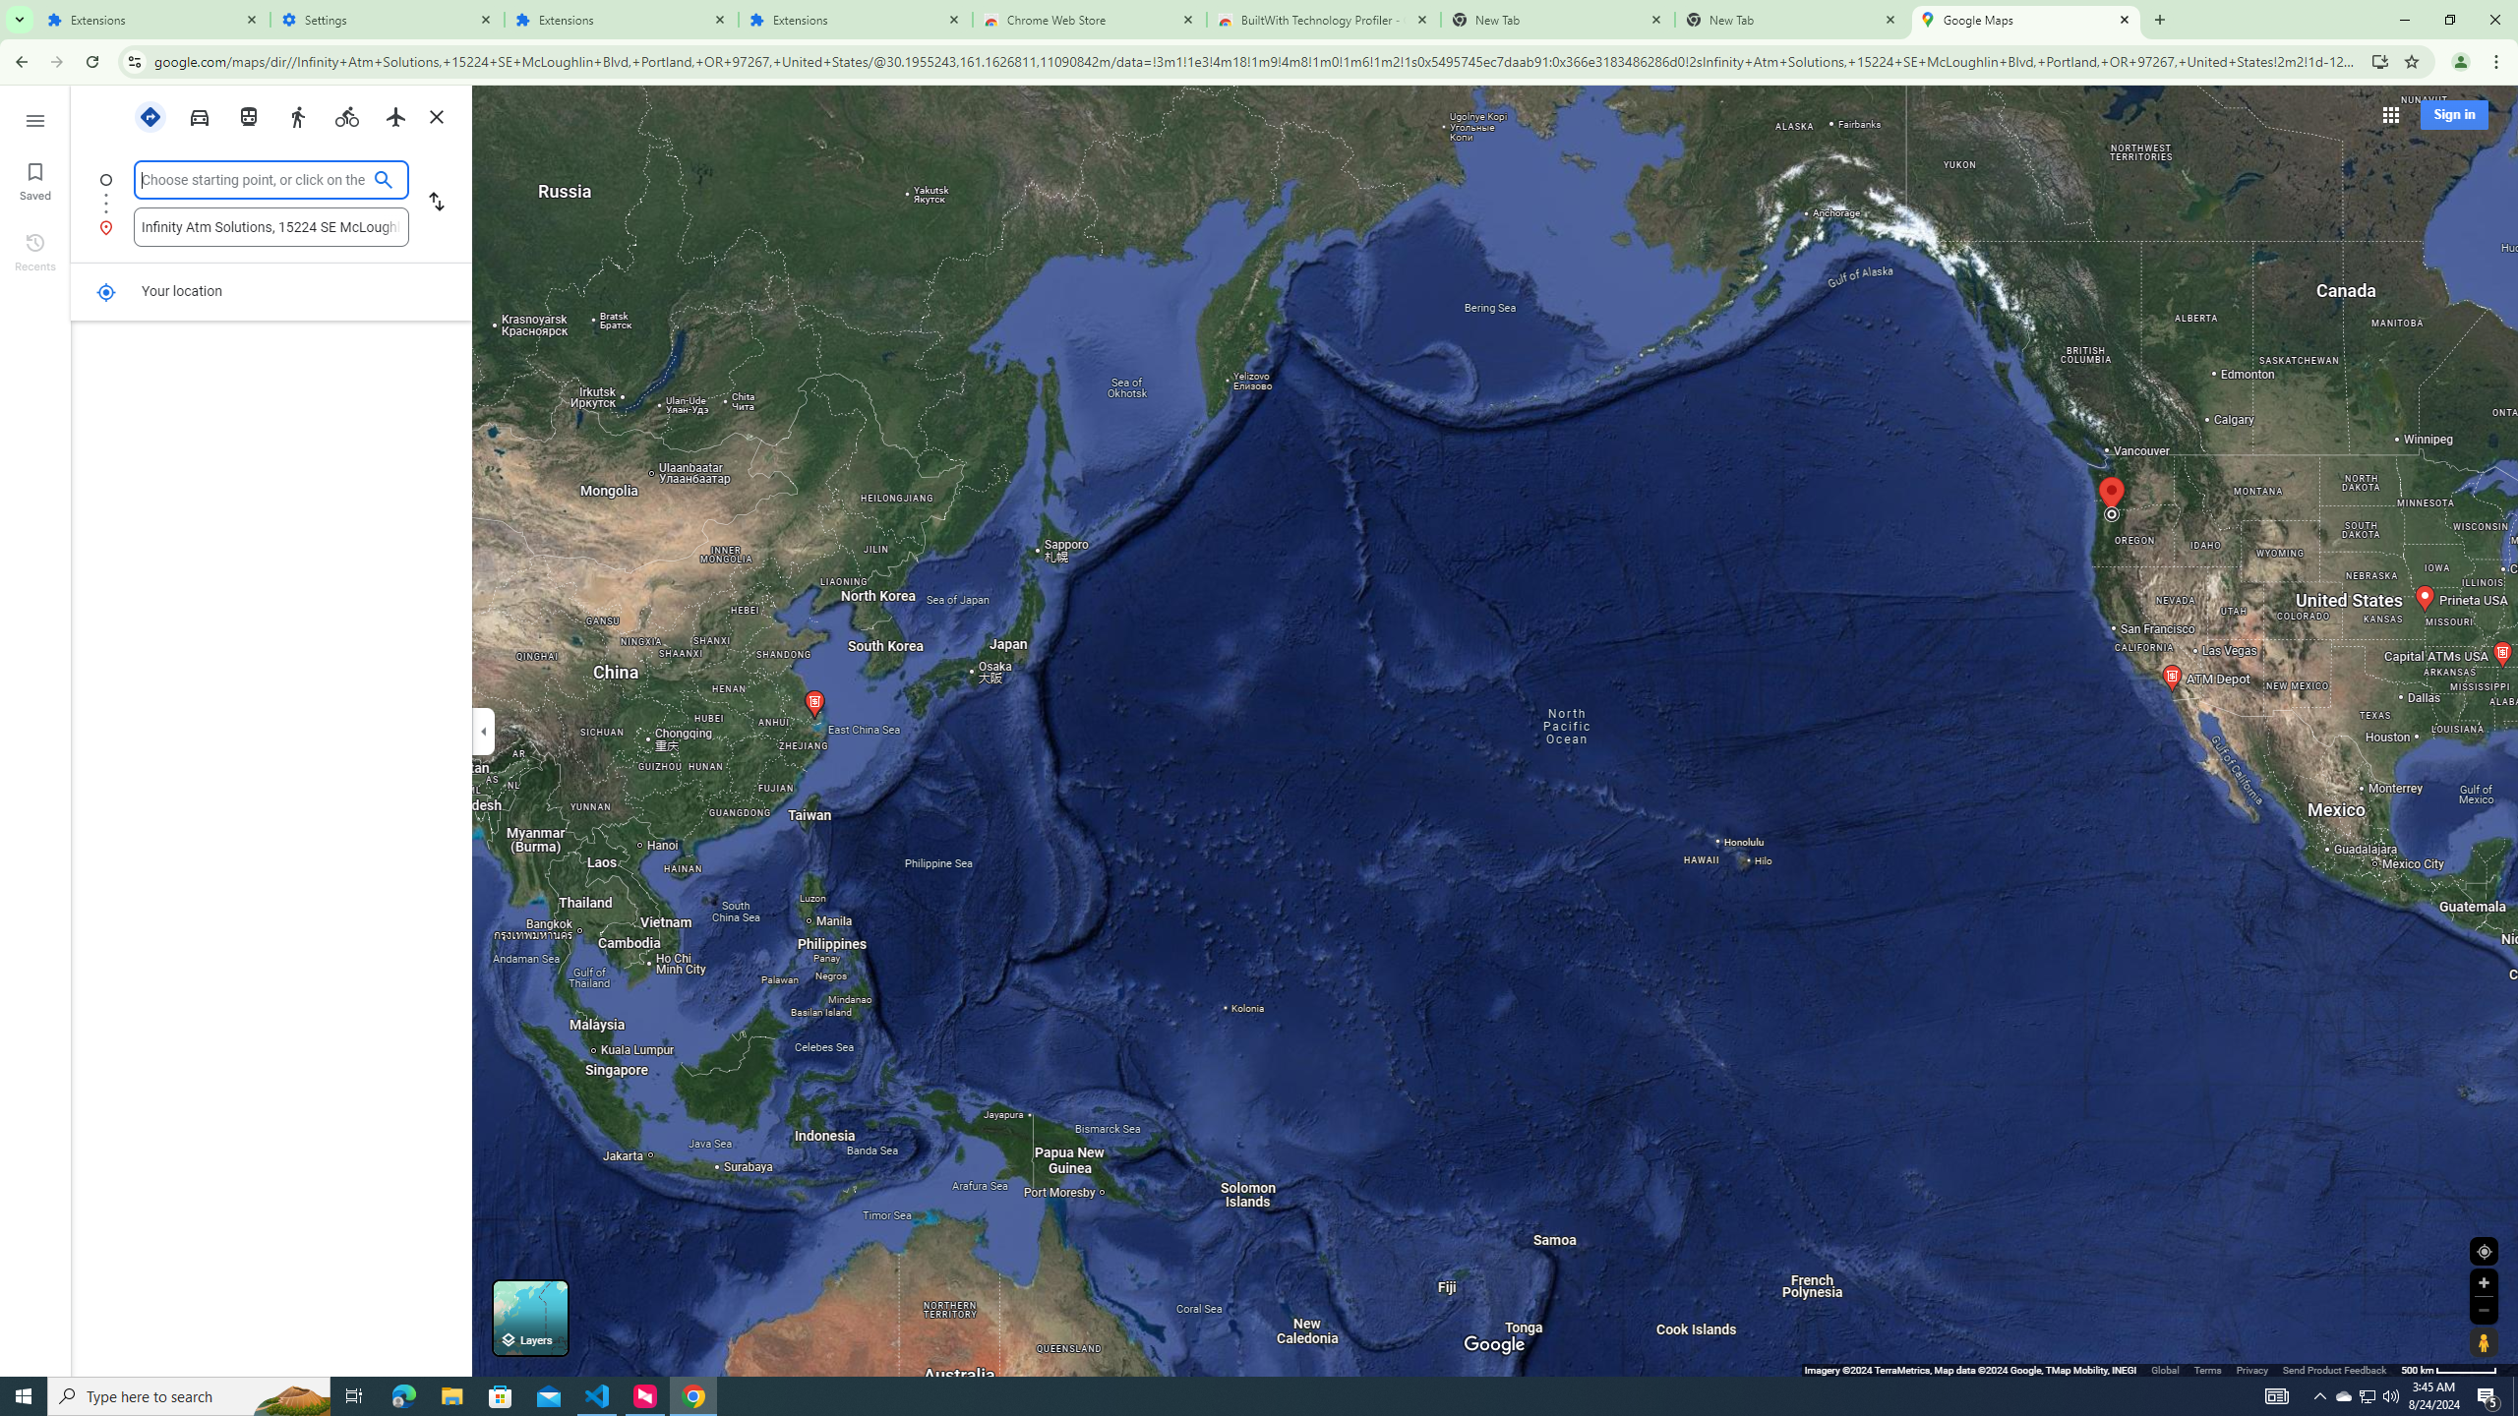  What do you see at coordinates (1324, 20) in the screenshot?
I see `BuiltWith Technology Profiler - Chrome Web Store` at bounding box center [1324, 20].